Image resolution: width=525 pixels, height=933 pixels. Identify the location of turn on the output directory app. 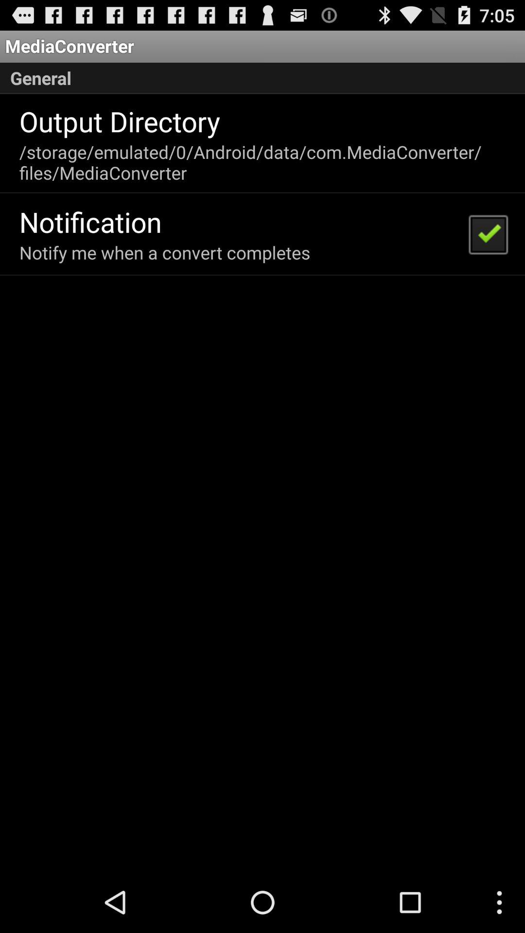
(120, 121).